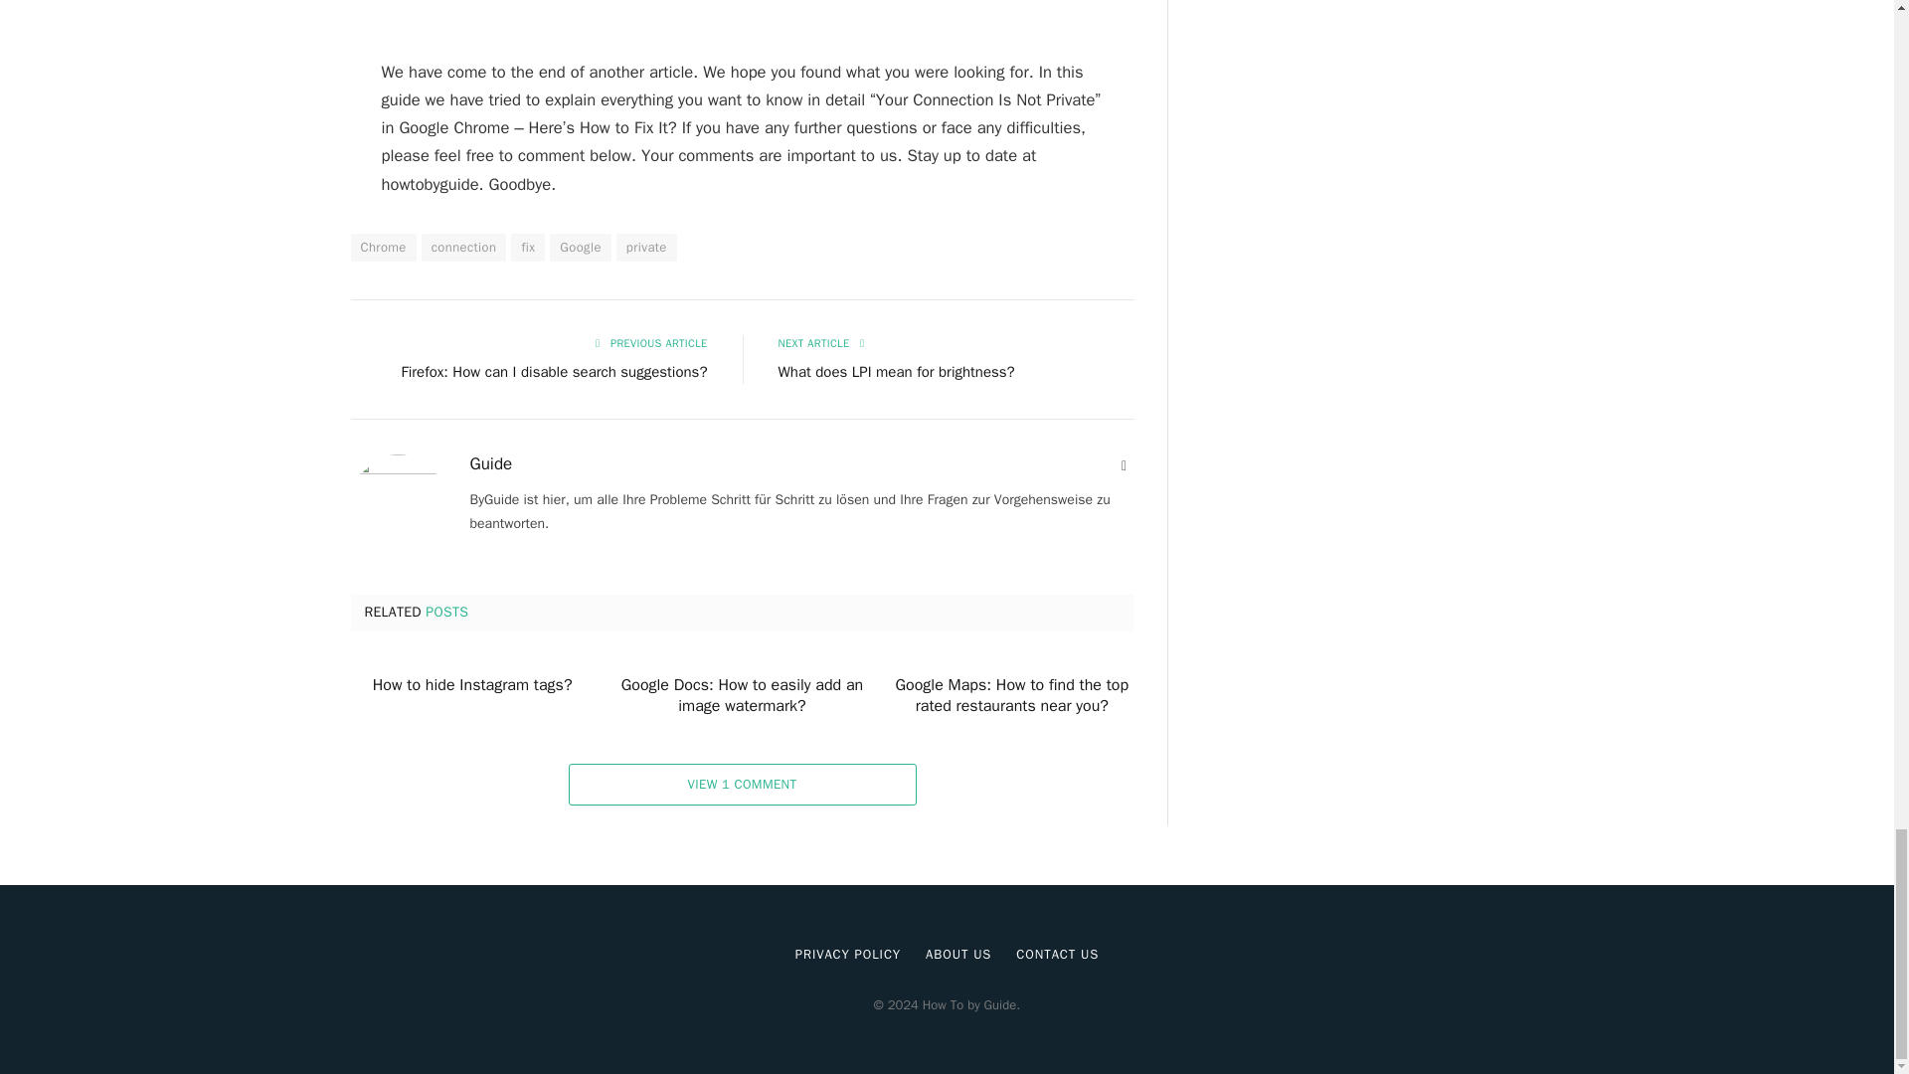  What do you see at coordinates (464, 248) in the screenshot?
I see `connection` at bounding box center [464, 248].